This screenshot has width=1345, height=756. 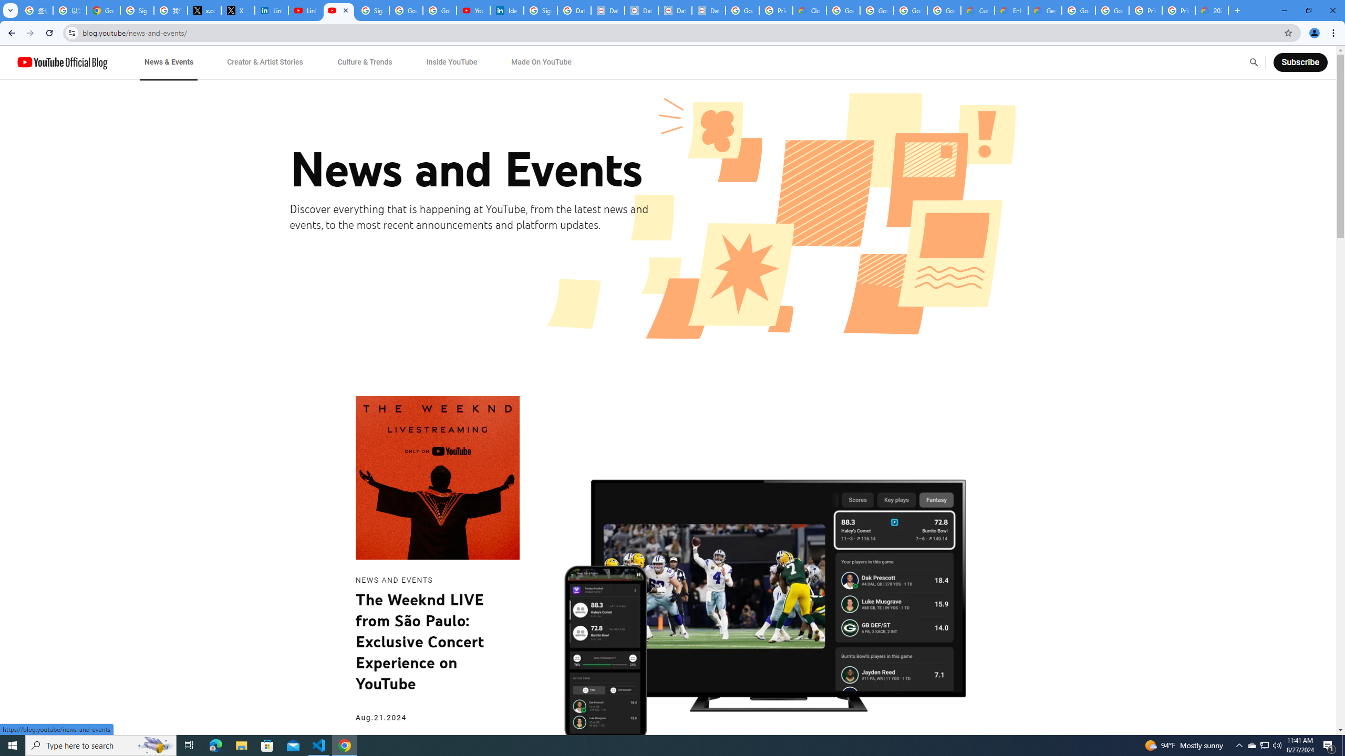 What do you see at coordinates (978, 10) in the screenshot?
I see `Customer Care | Google Cloud` at bounding box center [978, 10].